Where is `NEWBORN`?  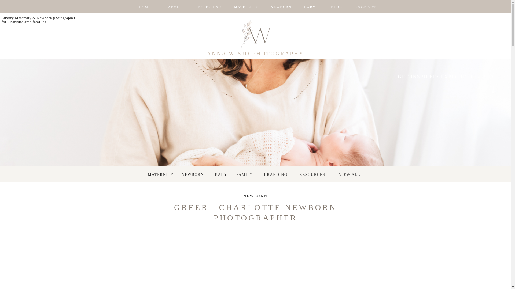
NEWBORN is located at coordinates (281, 7).